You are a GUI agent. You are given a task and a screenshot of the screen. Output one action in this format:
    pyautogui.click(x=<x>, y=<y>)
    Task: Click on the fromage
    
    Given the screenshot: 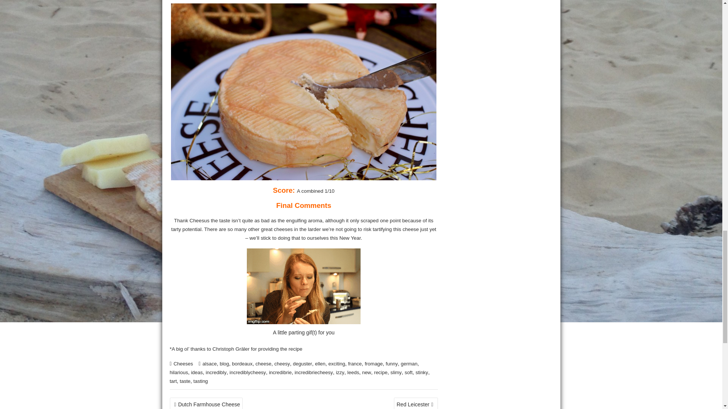 What is the action you would take?
    pyautogui.click(x=373, y=364)
    